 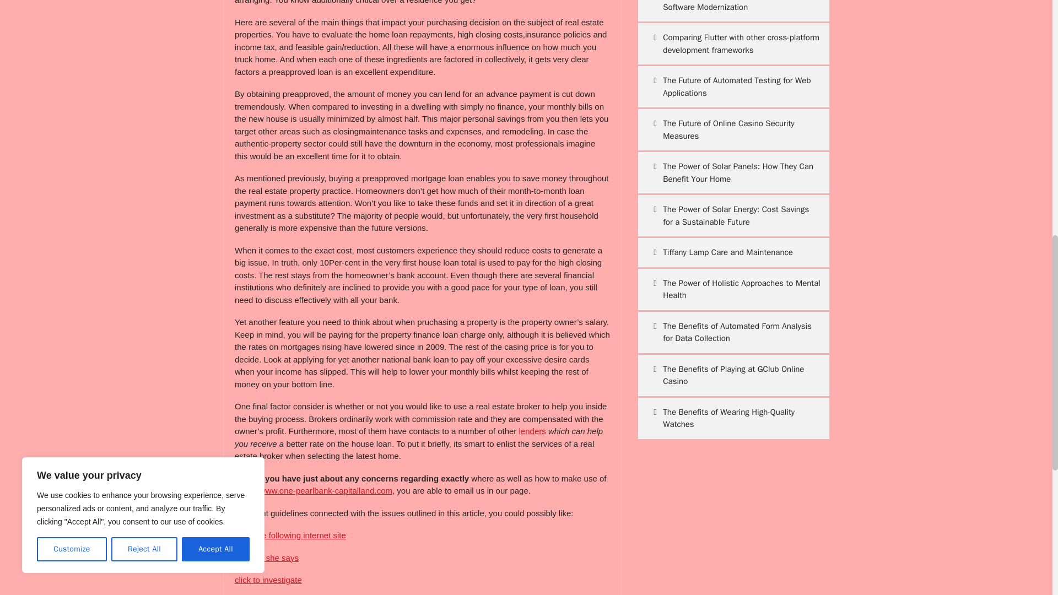 I want to click on Click the following internet site, so click(x=290, y=535).